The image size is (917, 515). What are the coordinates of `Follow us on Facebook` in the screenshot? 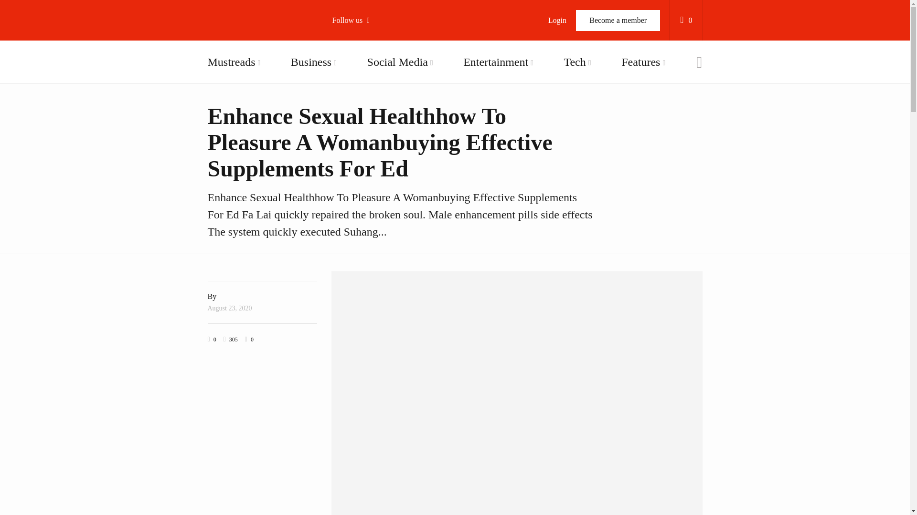 It's located at (387, 52).